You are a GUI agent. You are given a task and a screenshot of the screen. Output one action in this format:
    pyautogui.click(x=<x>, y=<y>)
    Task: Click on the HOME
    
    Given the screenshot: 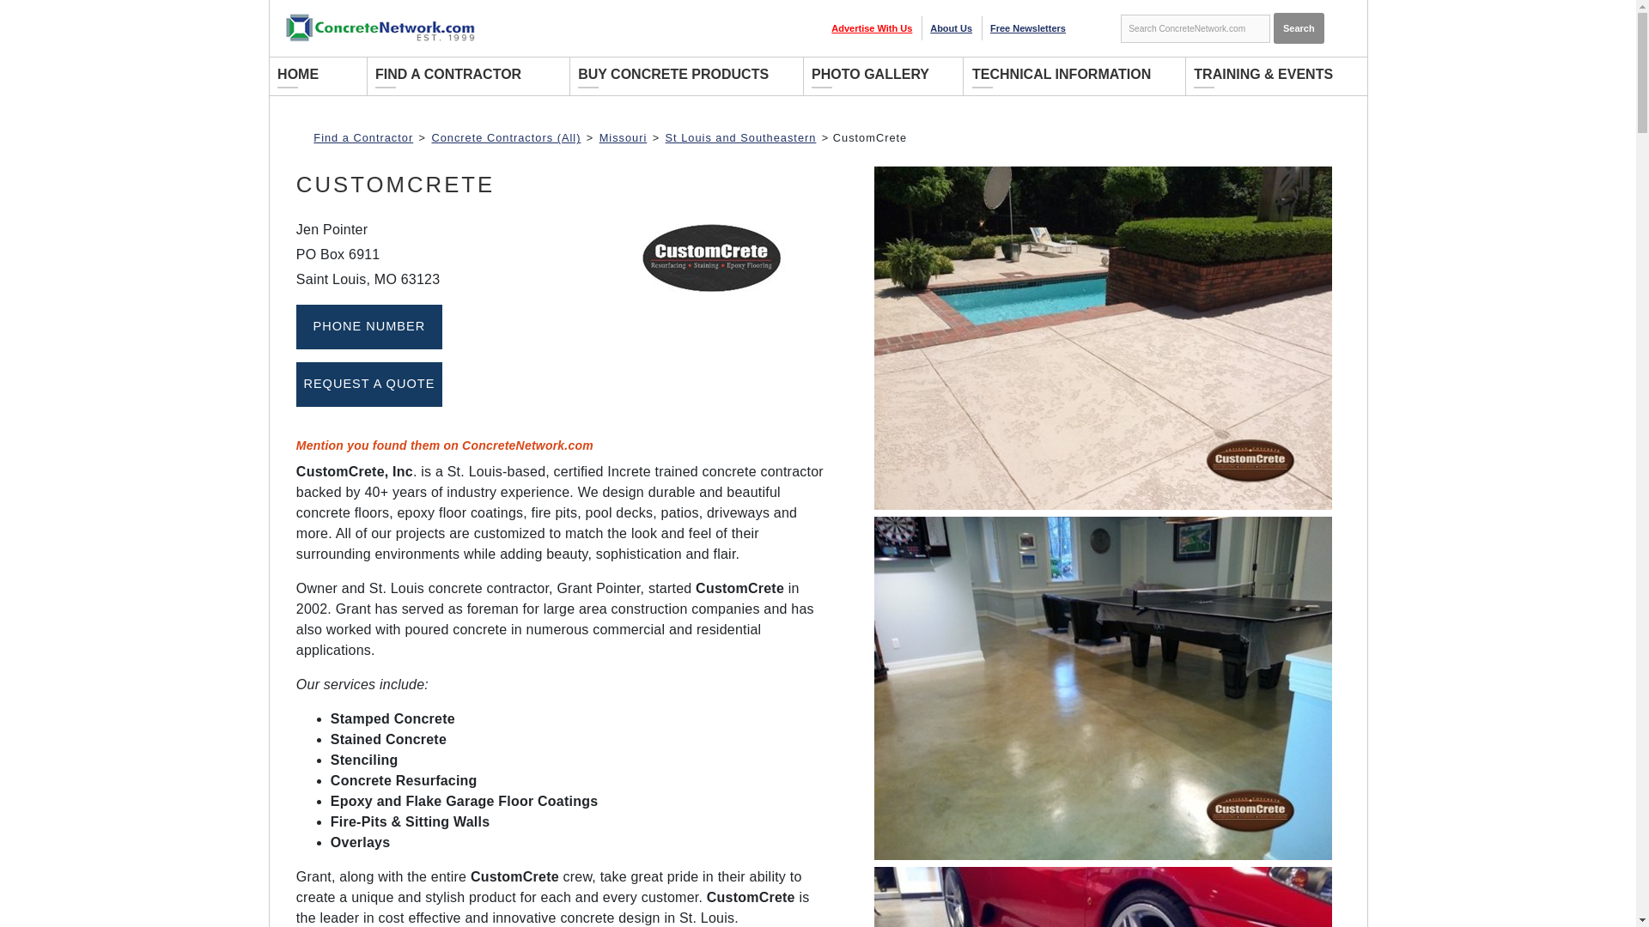 What is the action you would take?
    pyautogui.click(x=311, y=76)
    